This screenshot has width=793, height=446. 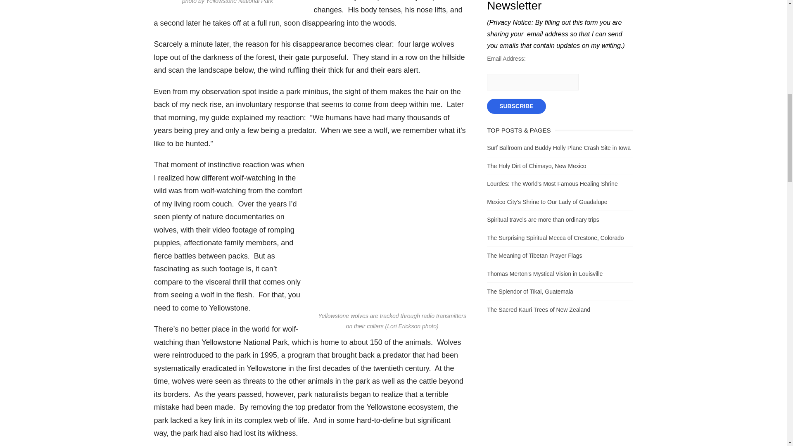 What do you see at coordinates (552, 183) in the screenshot?
I see `Lourdes: The World's Most Famous Healing Shrine` at bounding box center [552, 183].